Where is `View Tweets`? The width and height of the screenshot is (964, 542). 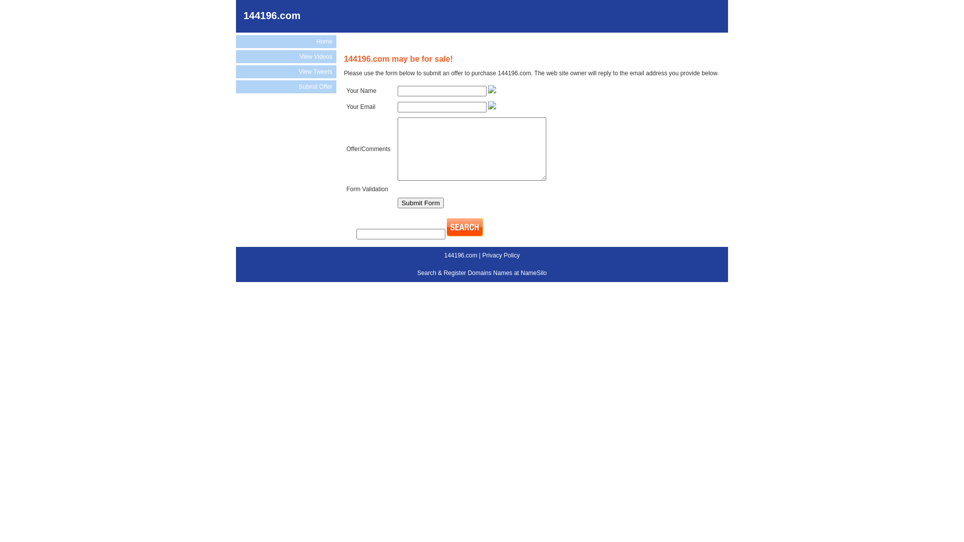
View Tweets is located at coordinates (286, 71).